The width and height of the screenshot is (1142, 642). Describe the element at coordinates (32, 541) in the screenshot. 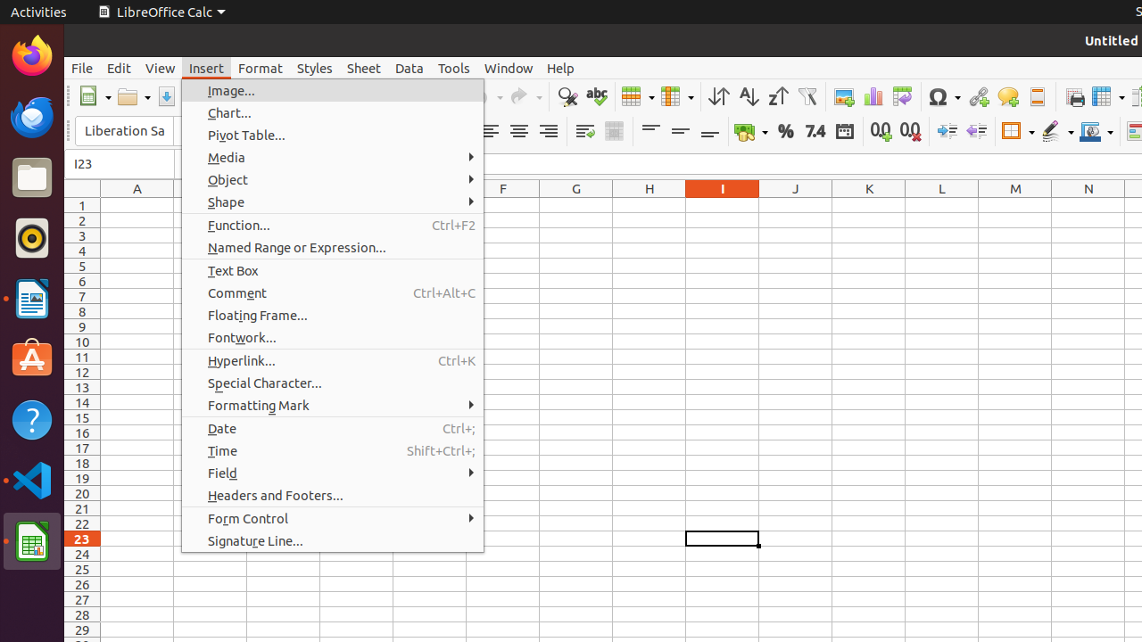

I see `LibreOffice Calc` at that location.